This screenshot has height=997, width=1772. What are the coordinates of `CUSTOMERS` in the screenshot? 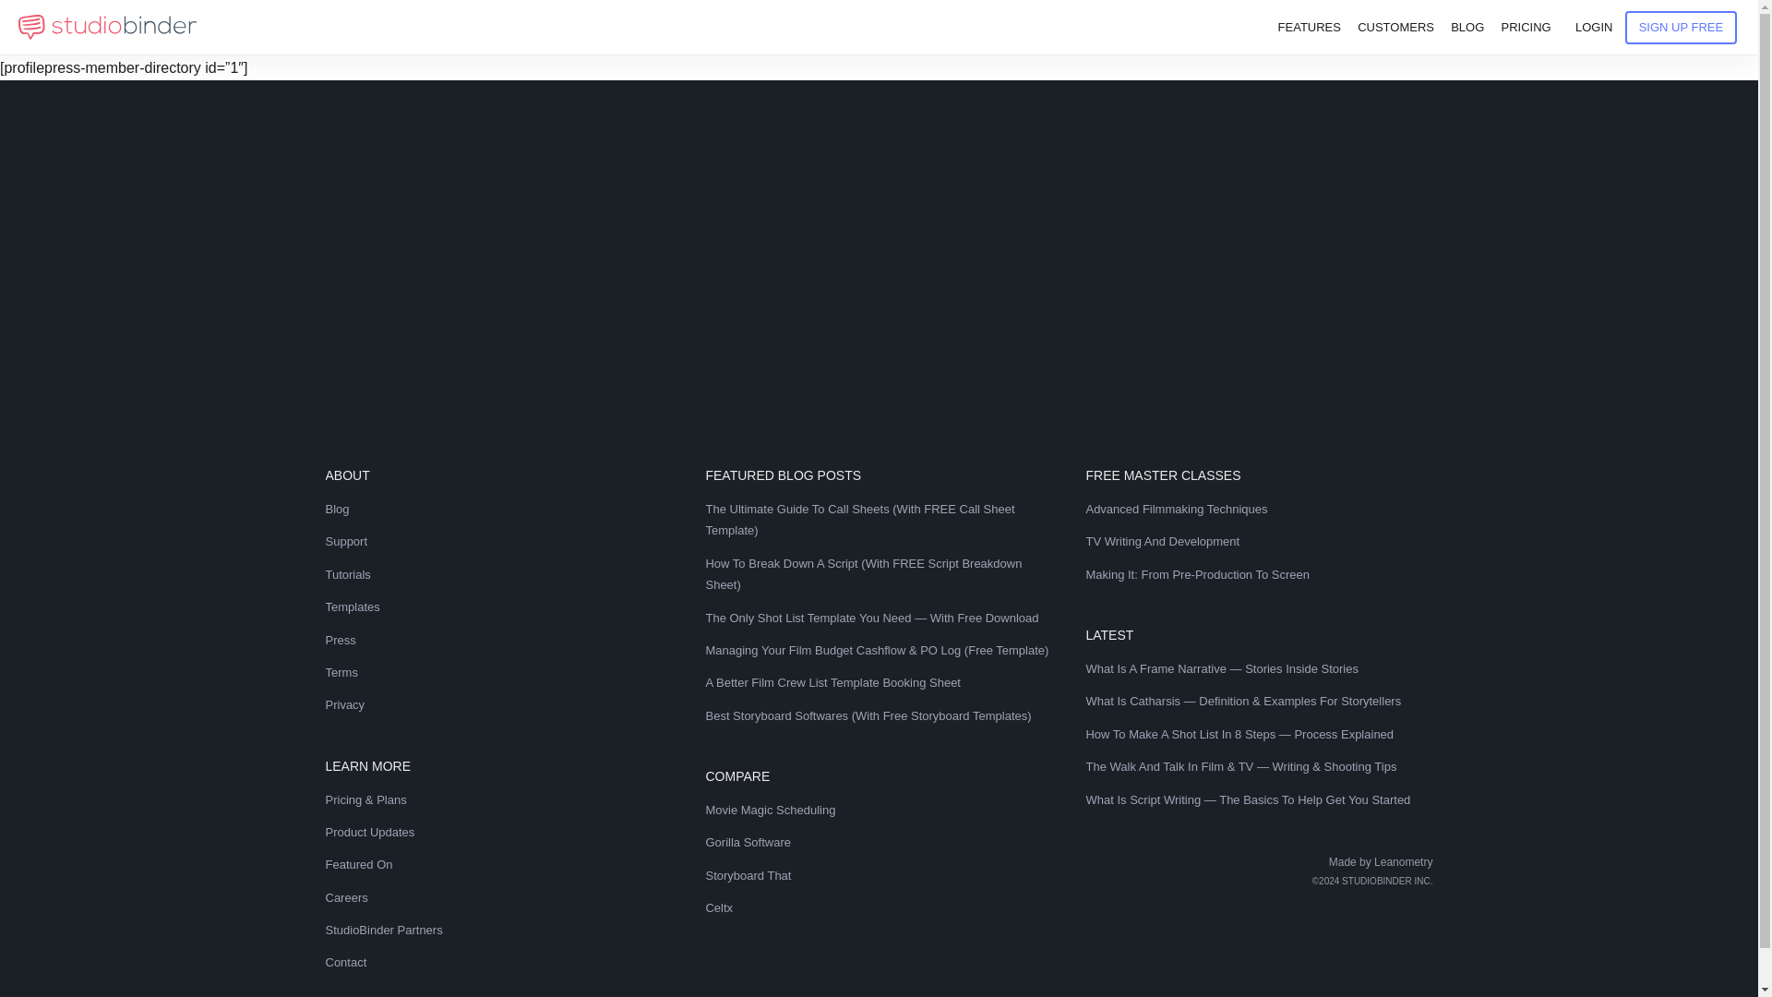 It's located at (1395, 28).